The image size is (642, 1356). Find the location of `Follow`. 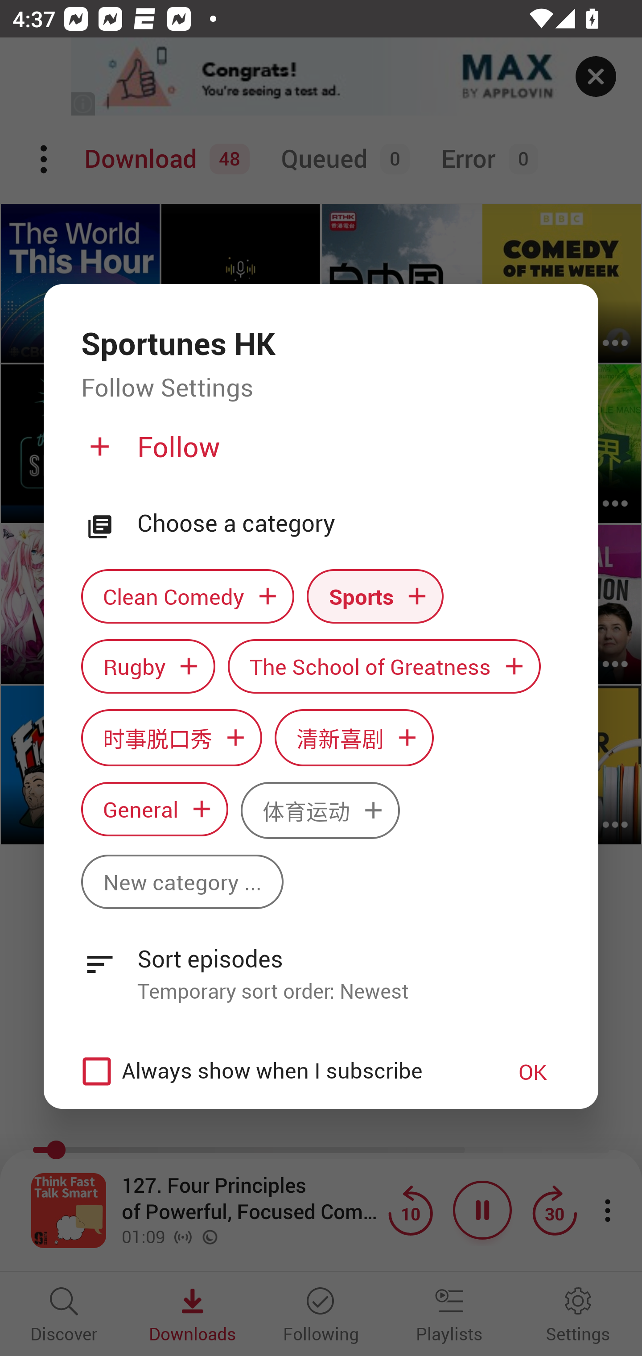

Follow is located at coordinates (319, 454).